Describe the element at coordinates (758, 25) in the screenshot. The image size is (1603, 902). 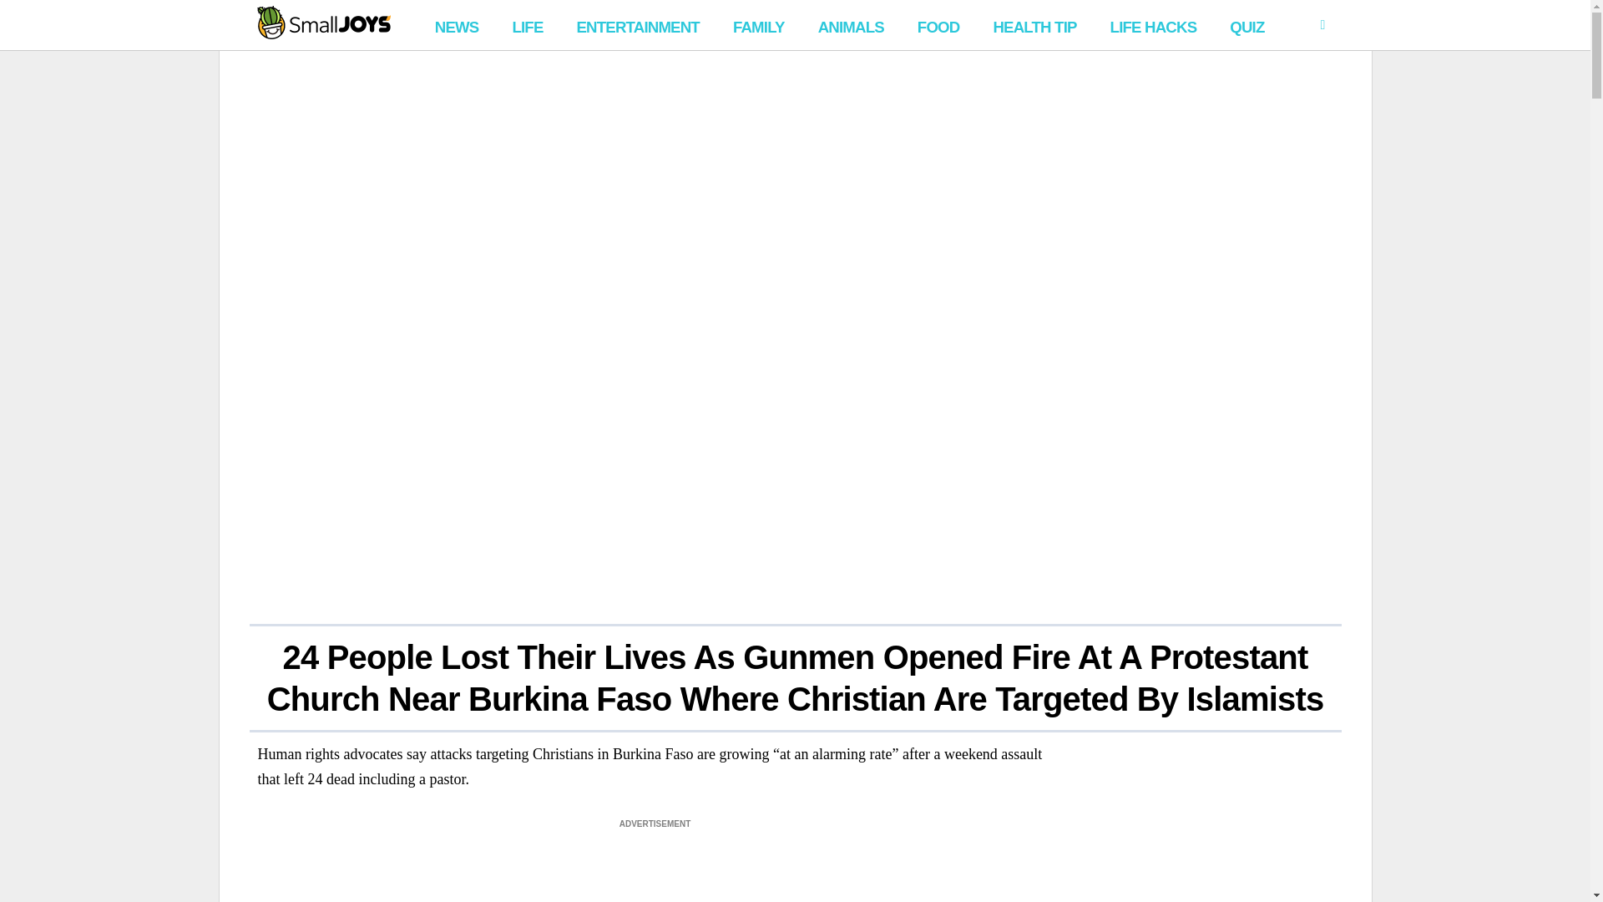
I see `FAMILY` at that location.